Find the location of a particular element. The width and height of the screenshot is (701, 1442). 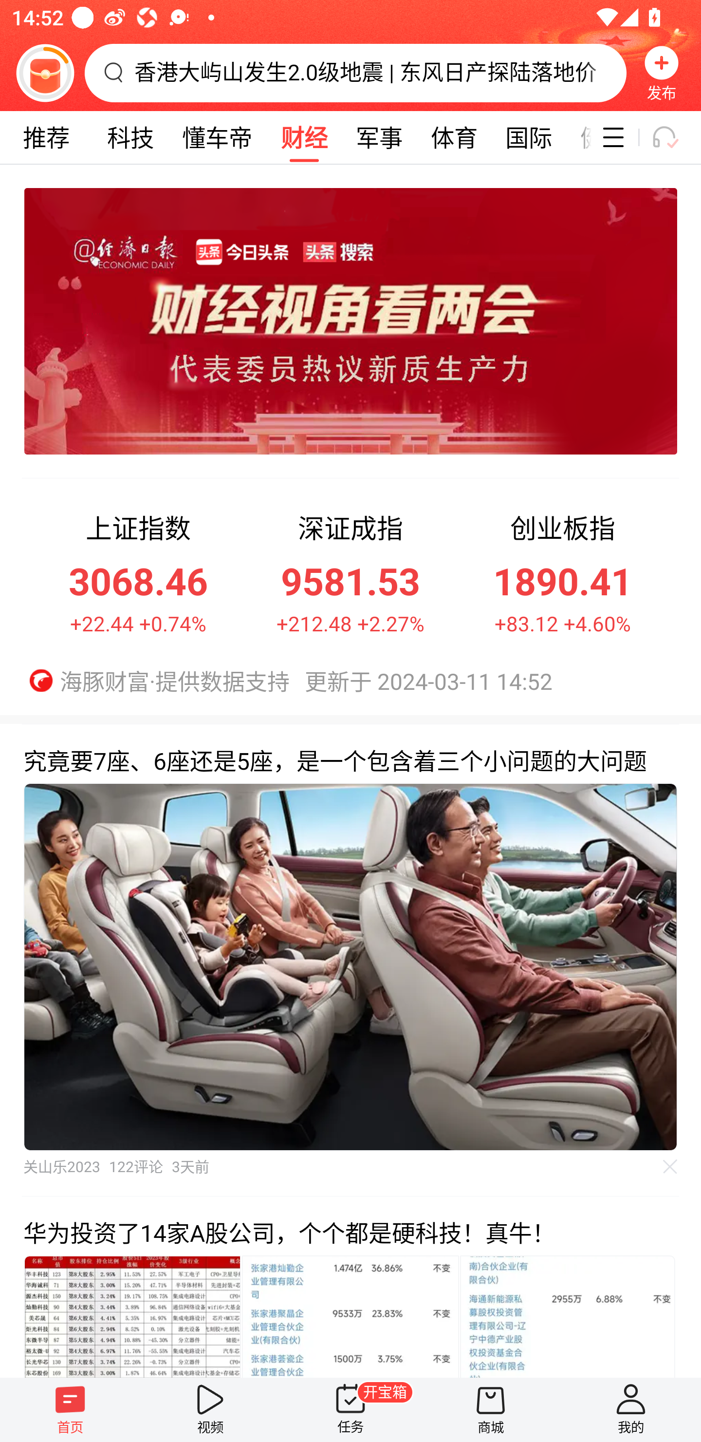

不感兴趣 is located at coordinates (670, 1166).